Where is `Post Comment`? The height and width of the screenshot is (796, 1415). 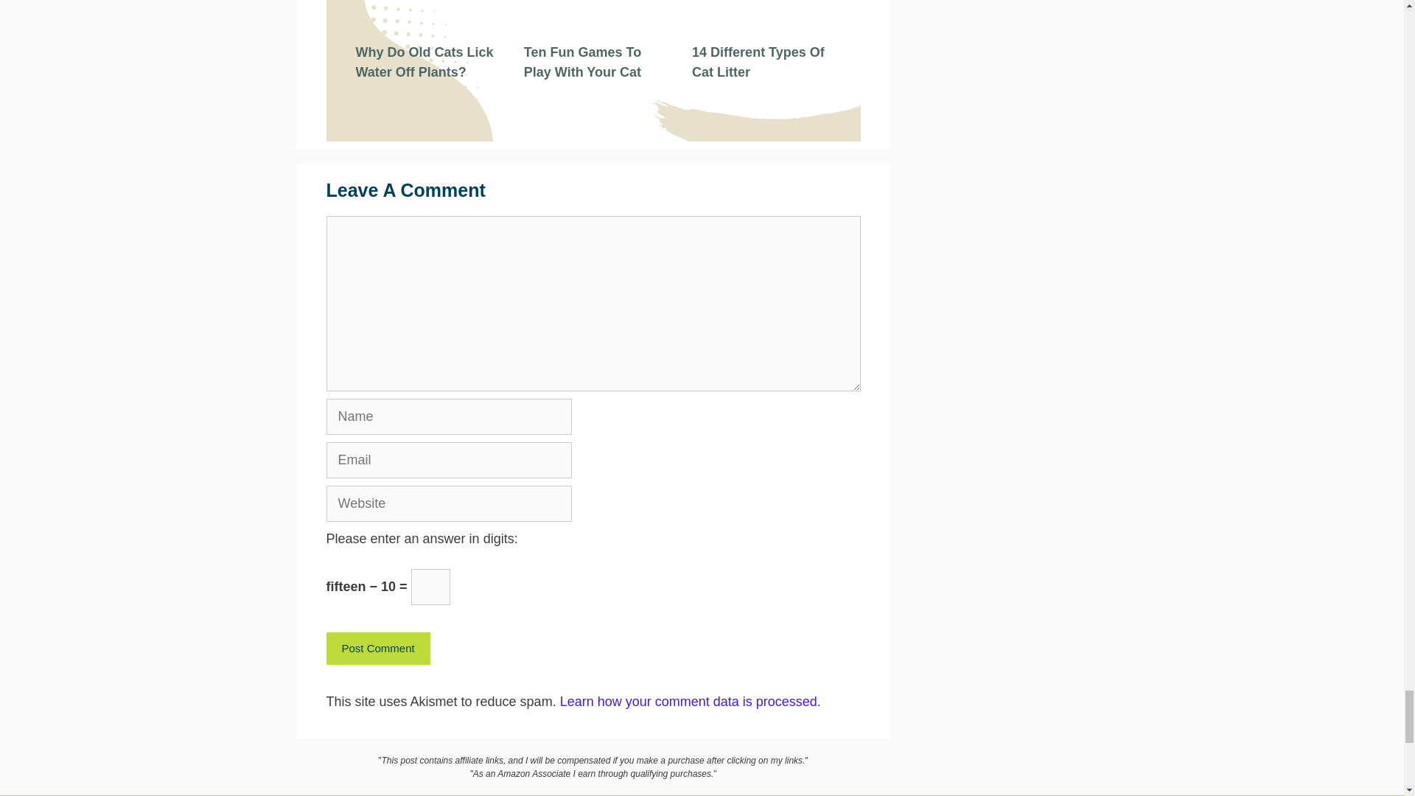
Post Comment is located at coordinates (377, 649).